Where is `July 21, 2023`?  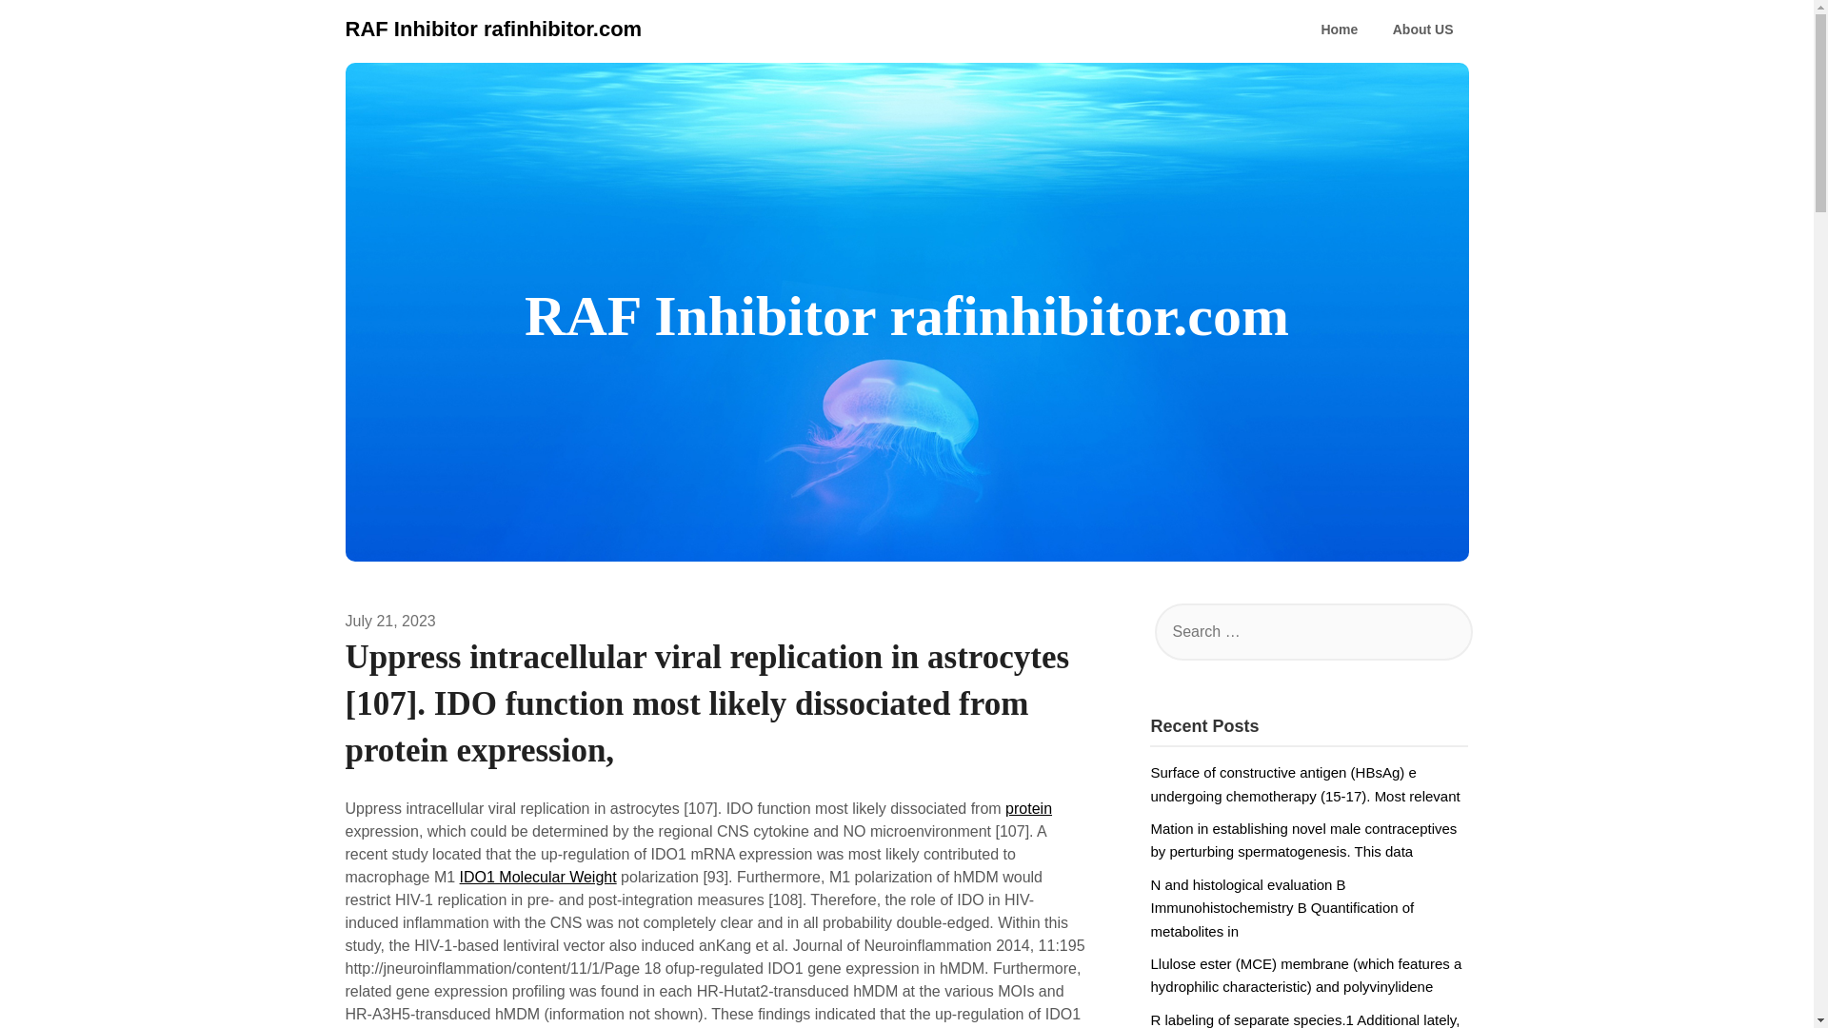 July 21, 2023 is located at coordinates (389, 621).